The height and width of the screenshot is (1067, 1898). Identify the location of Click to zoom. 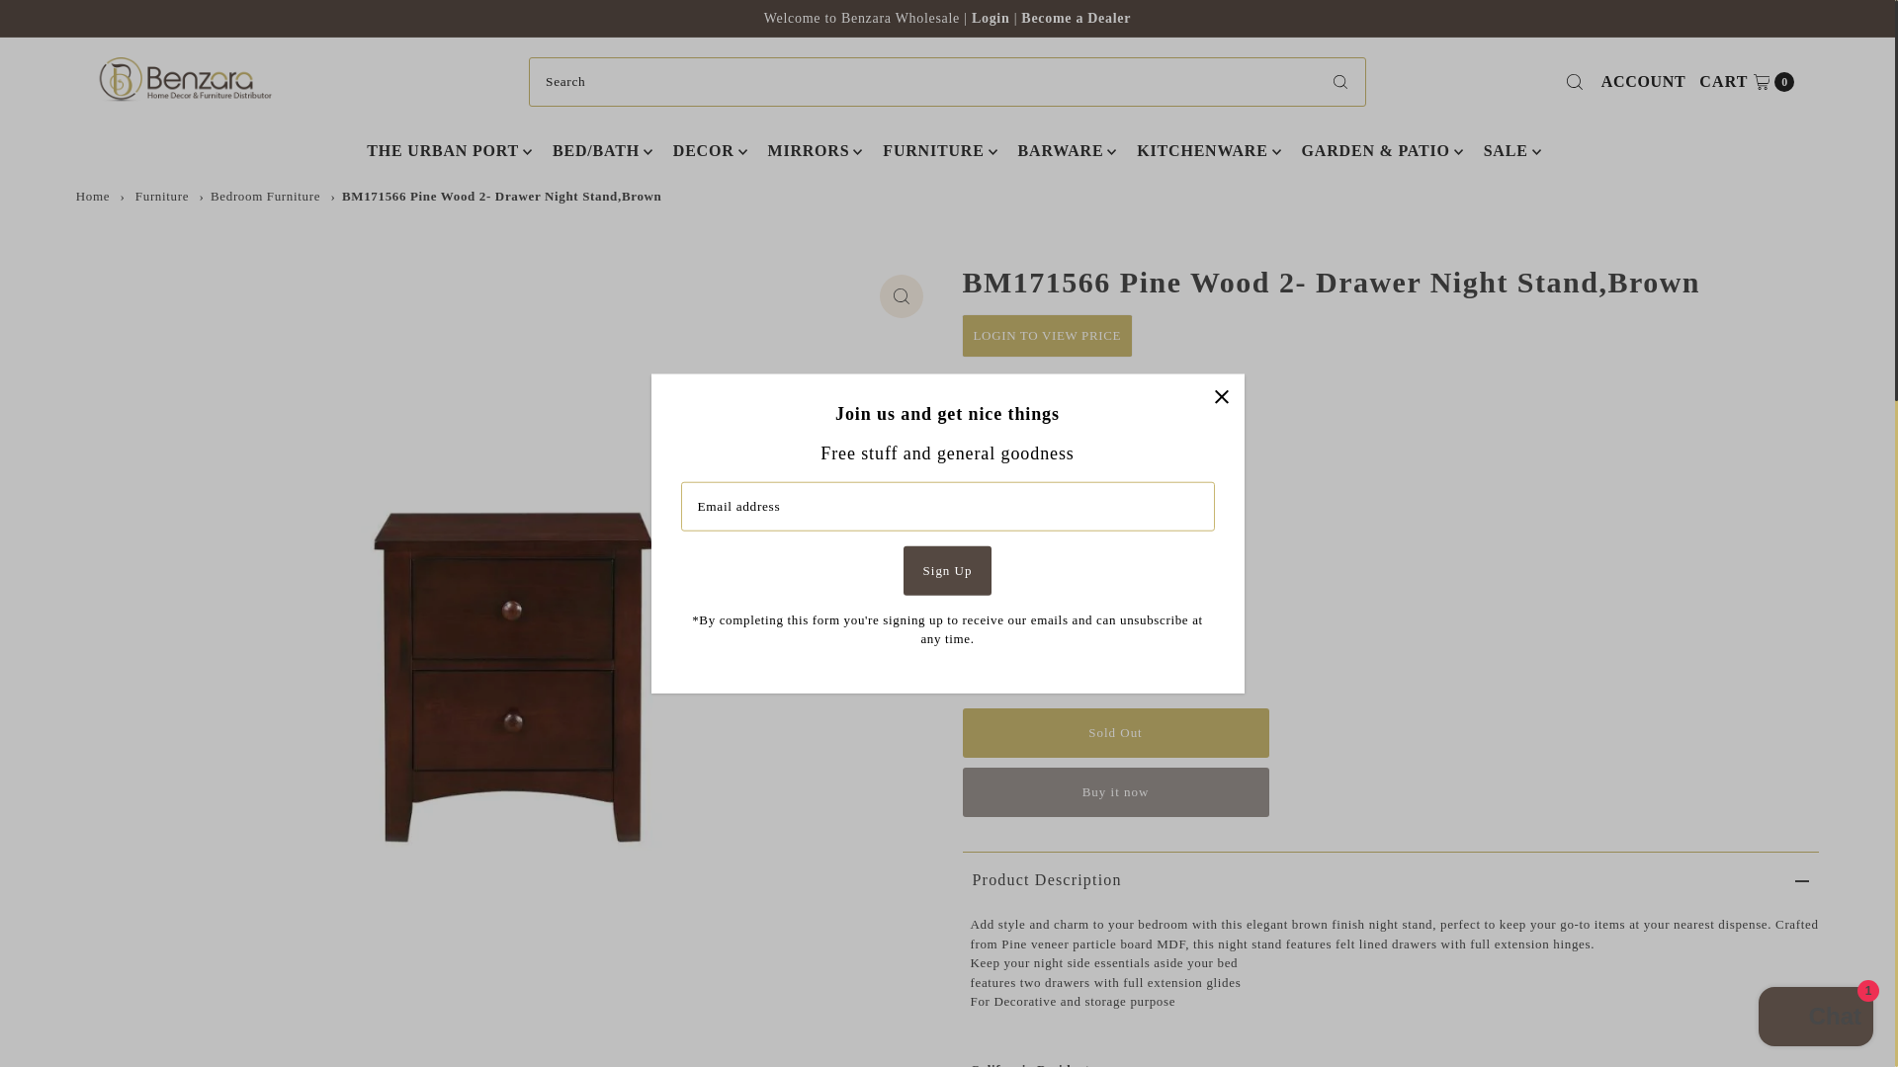
(442, 151).